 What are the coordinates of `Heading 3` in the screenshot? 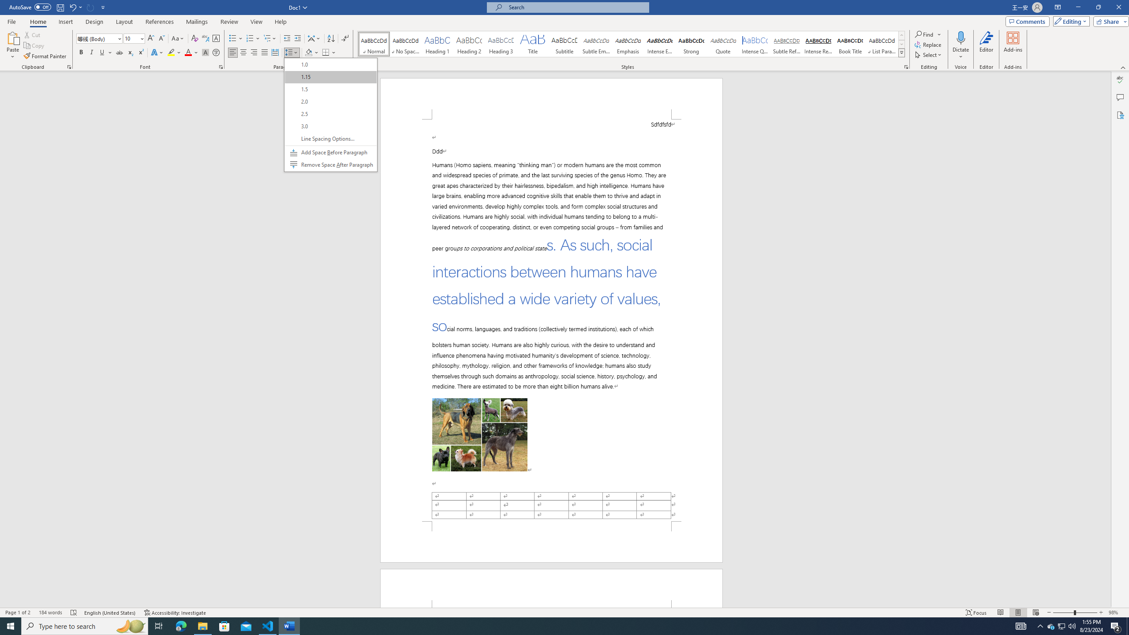 It's located at (501, 44).